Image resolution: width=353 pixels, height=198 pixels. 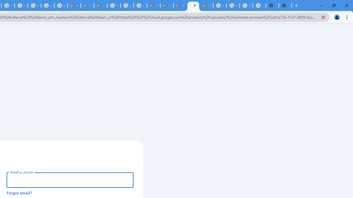 I want to click on Gemini for Business and Developers | Google Cloud, so click(x=100, y=5).